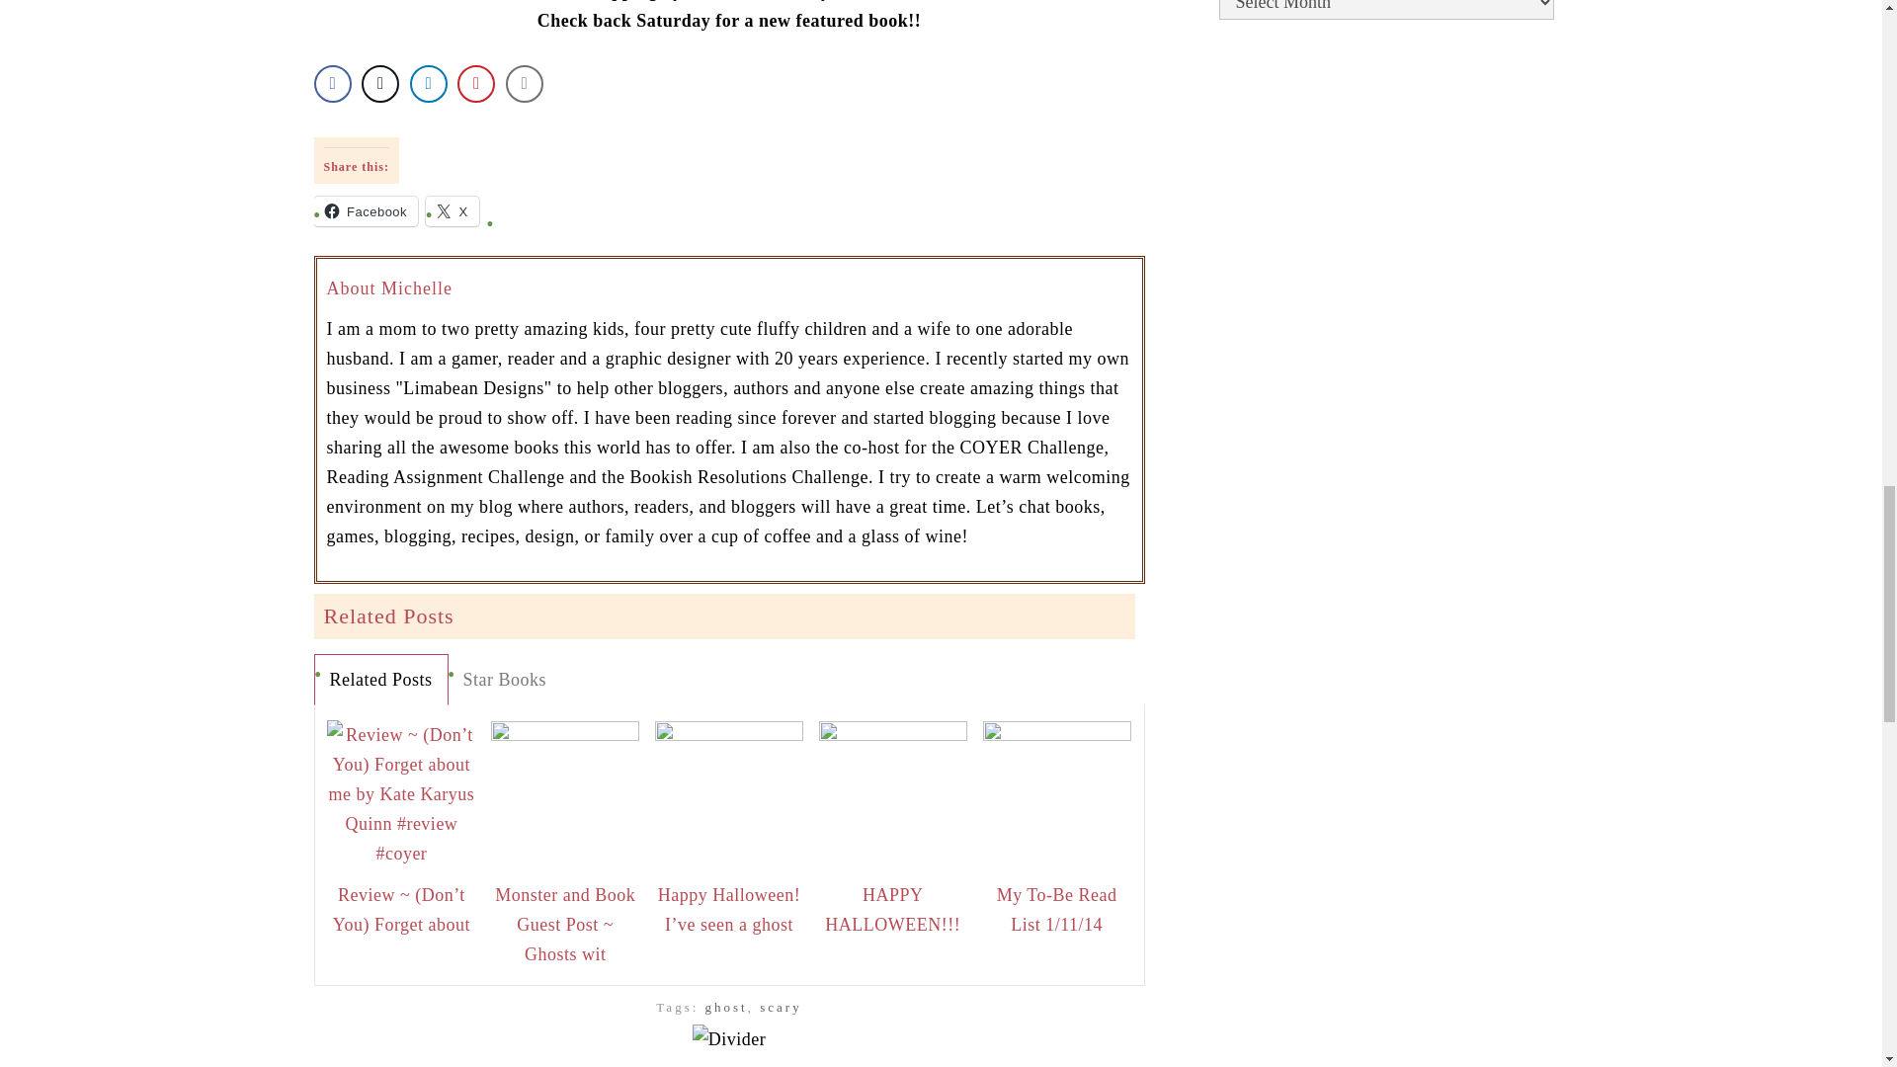 The width and height of the screenshot is (1897, 1067). What do you see at coordinates (453, 210) in the screenshot?
I see `X` at bounding box center [453, 210].